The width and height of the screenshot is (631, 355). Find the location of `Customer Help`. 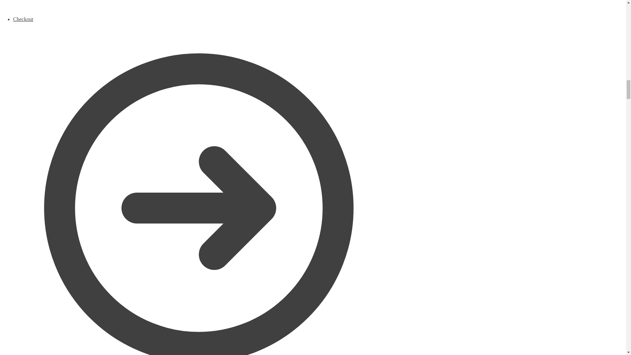

Customer Help is located at coordinates (199, 8).